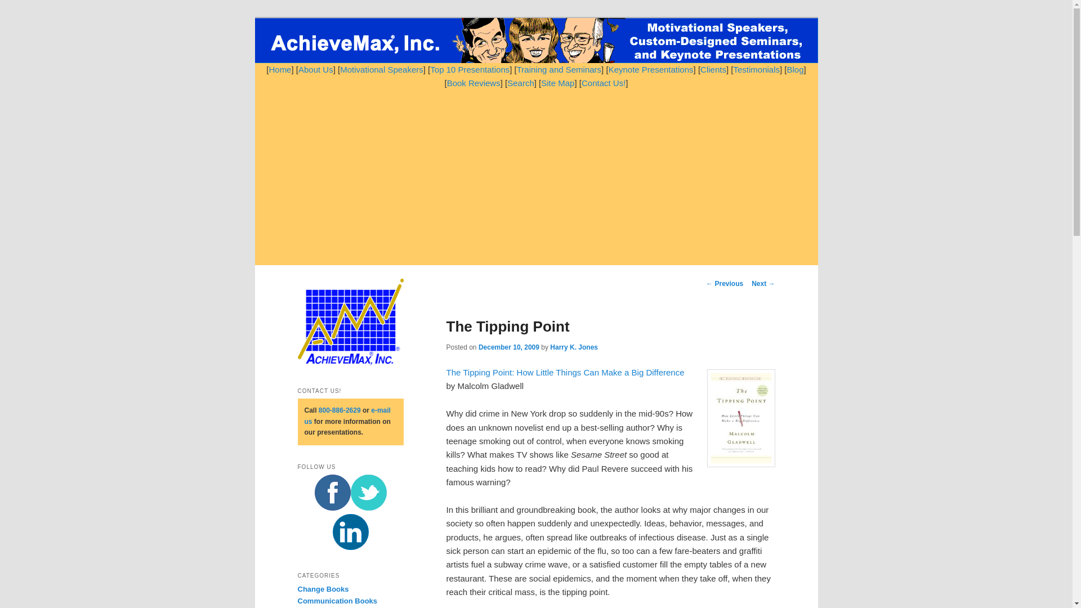 The height and width of the screenshot is (608, 1081). What do you see at coordinates (795, 69) in the screenshot?
I see `Blog` at bounding box center [795, 69].